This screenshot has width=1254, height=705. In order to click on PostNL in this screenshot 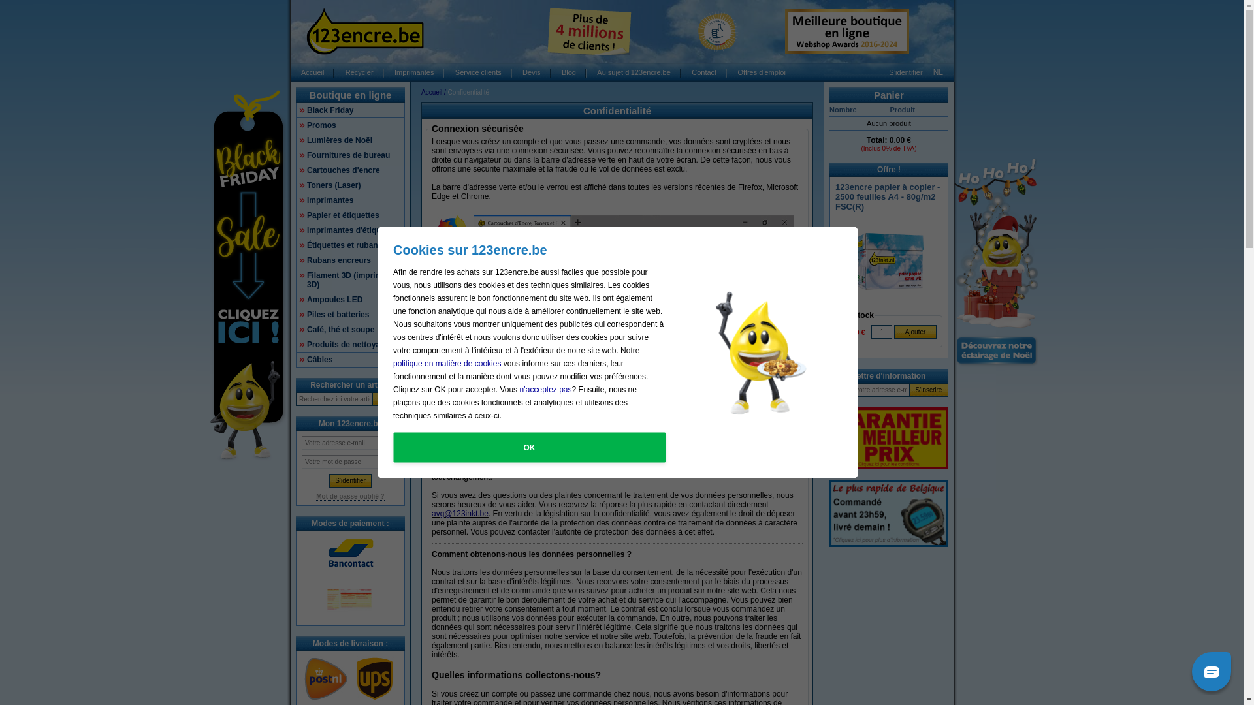, I will do `click(326, 679)`.